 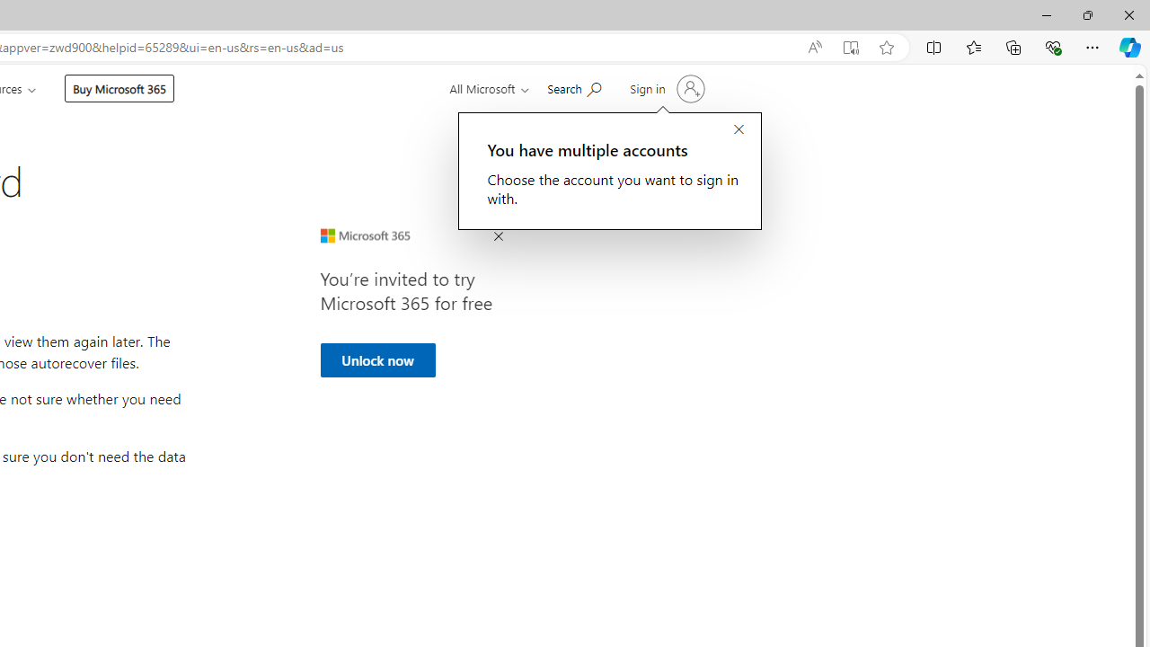 I want to click on Enter Immersive Reader (F9), so click(x=850, y=48).